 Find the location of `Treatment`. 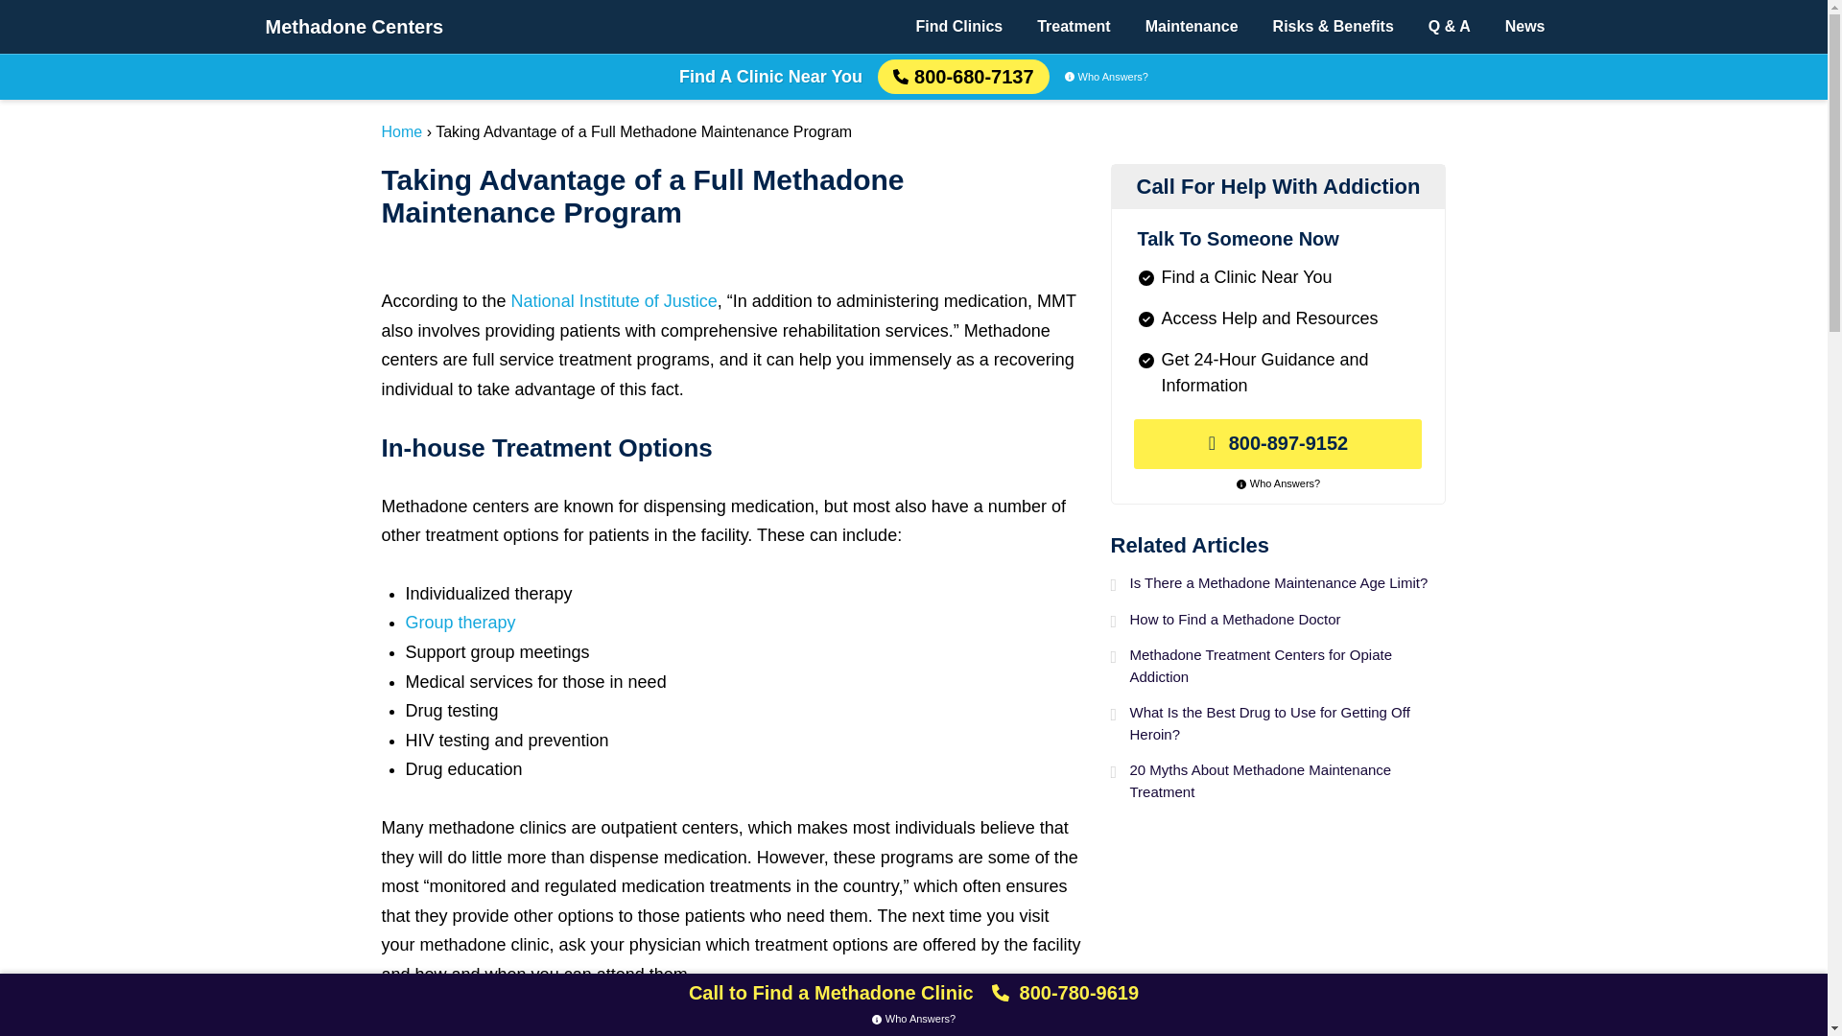

Treatment is located at coordinates (1074, 27).